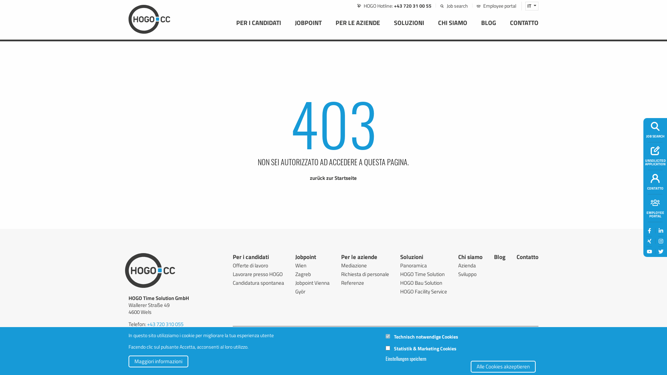  What do you see at coordinates (149, 367) in the screenshot?
I see `Informazioni legali` at bounding box center [149, 367].